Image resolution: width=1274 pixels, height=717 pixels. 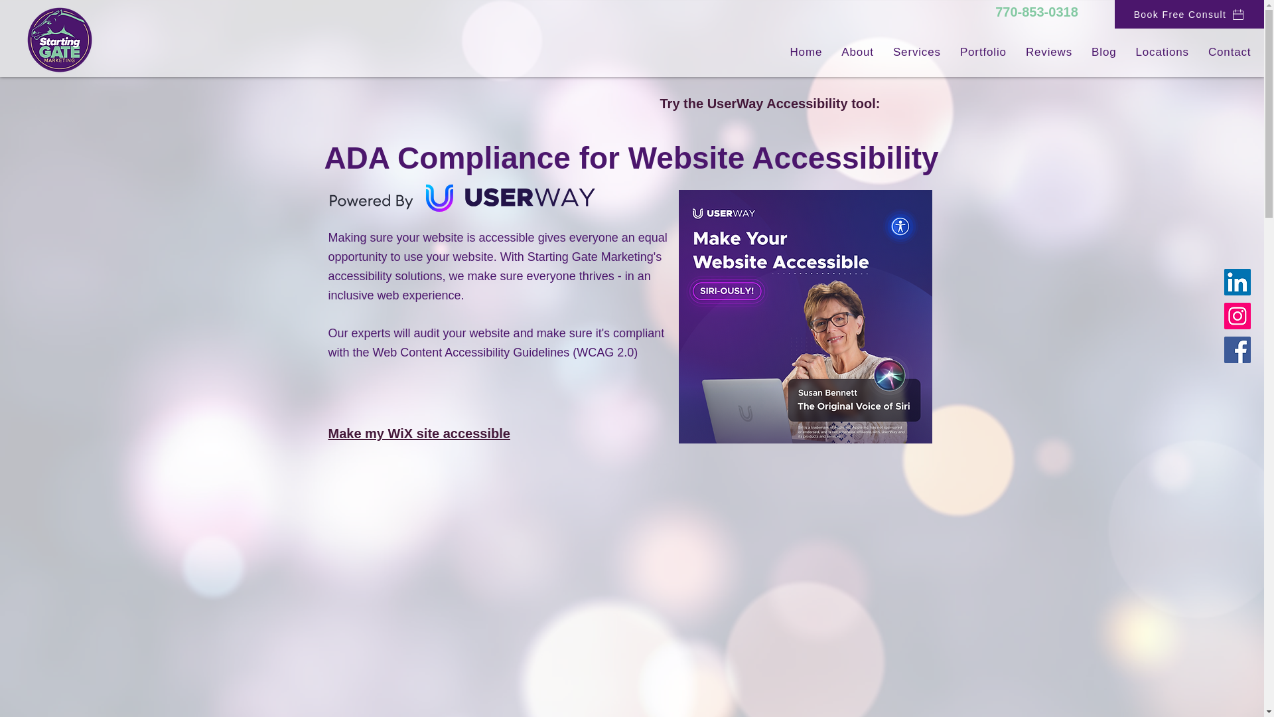 I want to click on Home, so click(x=806, y=52).